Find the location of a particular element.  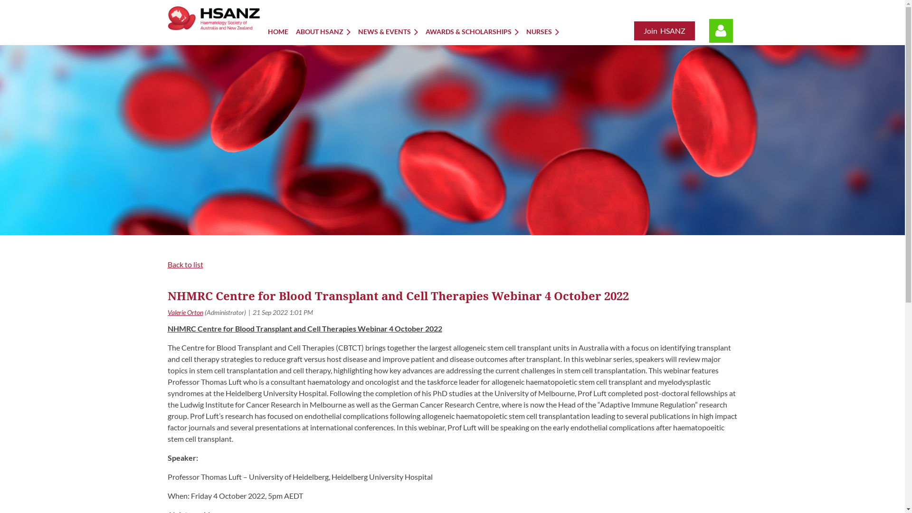

Join  HSANZ is located at coordinates (665, 31).